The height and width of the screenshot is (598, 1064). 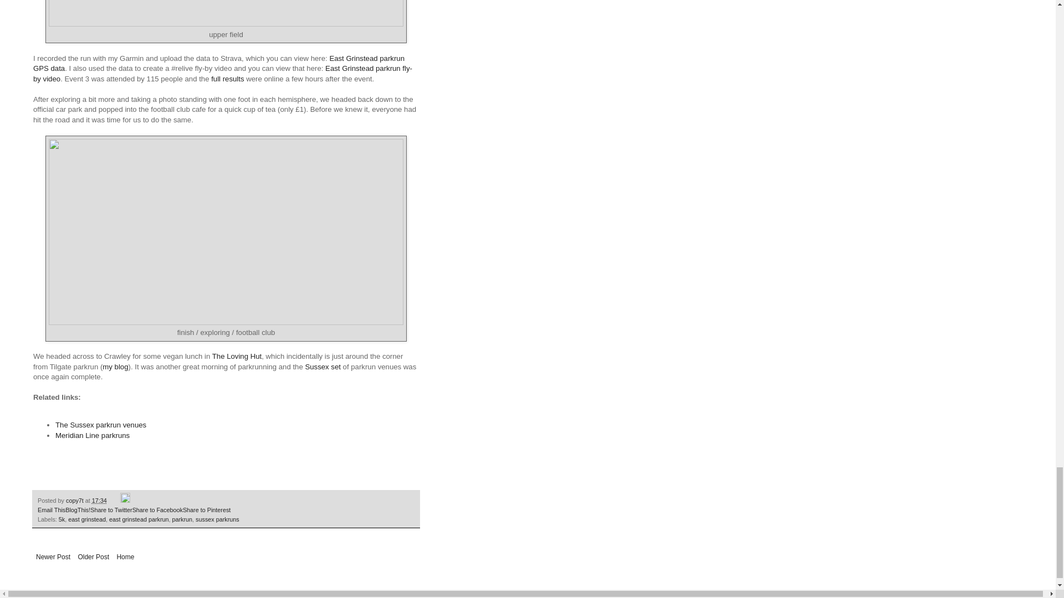 I want to click on Newer Post, so click(x=53, y=557).